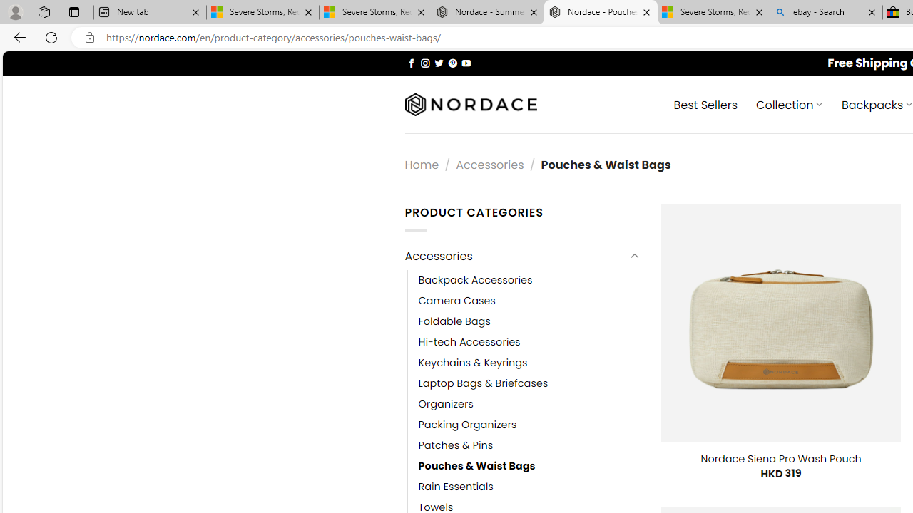 The image size is (913, 513). I want to click on Keychains & Keyrings, so click(529, 362).